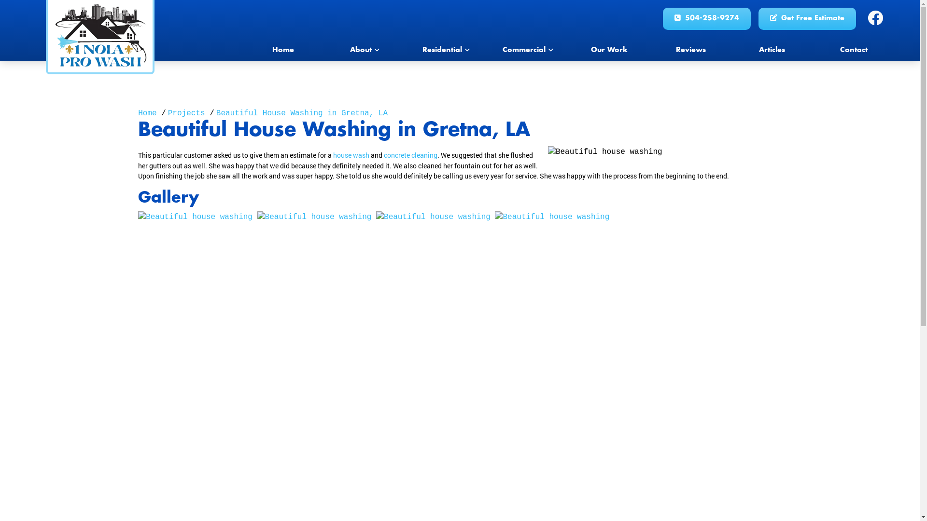 The image size is (927, 521). Describe the element at coordinates (609, 51) in the screenshot. I see `Our Work` at that location.